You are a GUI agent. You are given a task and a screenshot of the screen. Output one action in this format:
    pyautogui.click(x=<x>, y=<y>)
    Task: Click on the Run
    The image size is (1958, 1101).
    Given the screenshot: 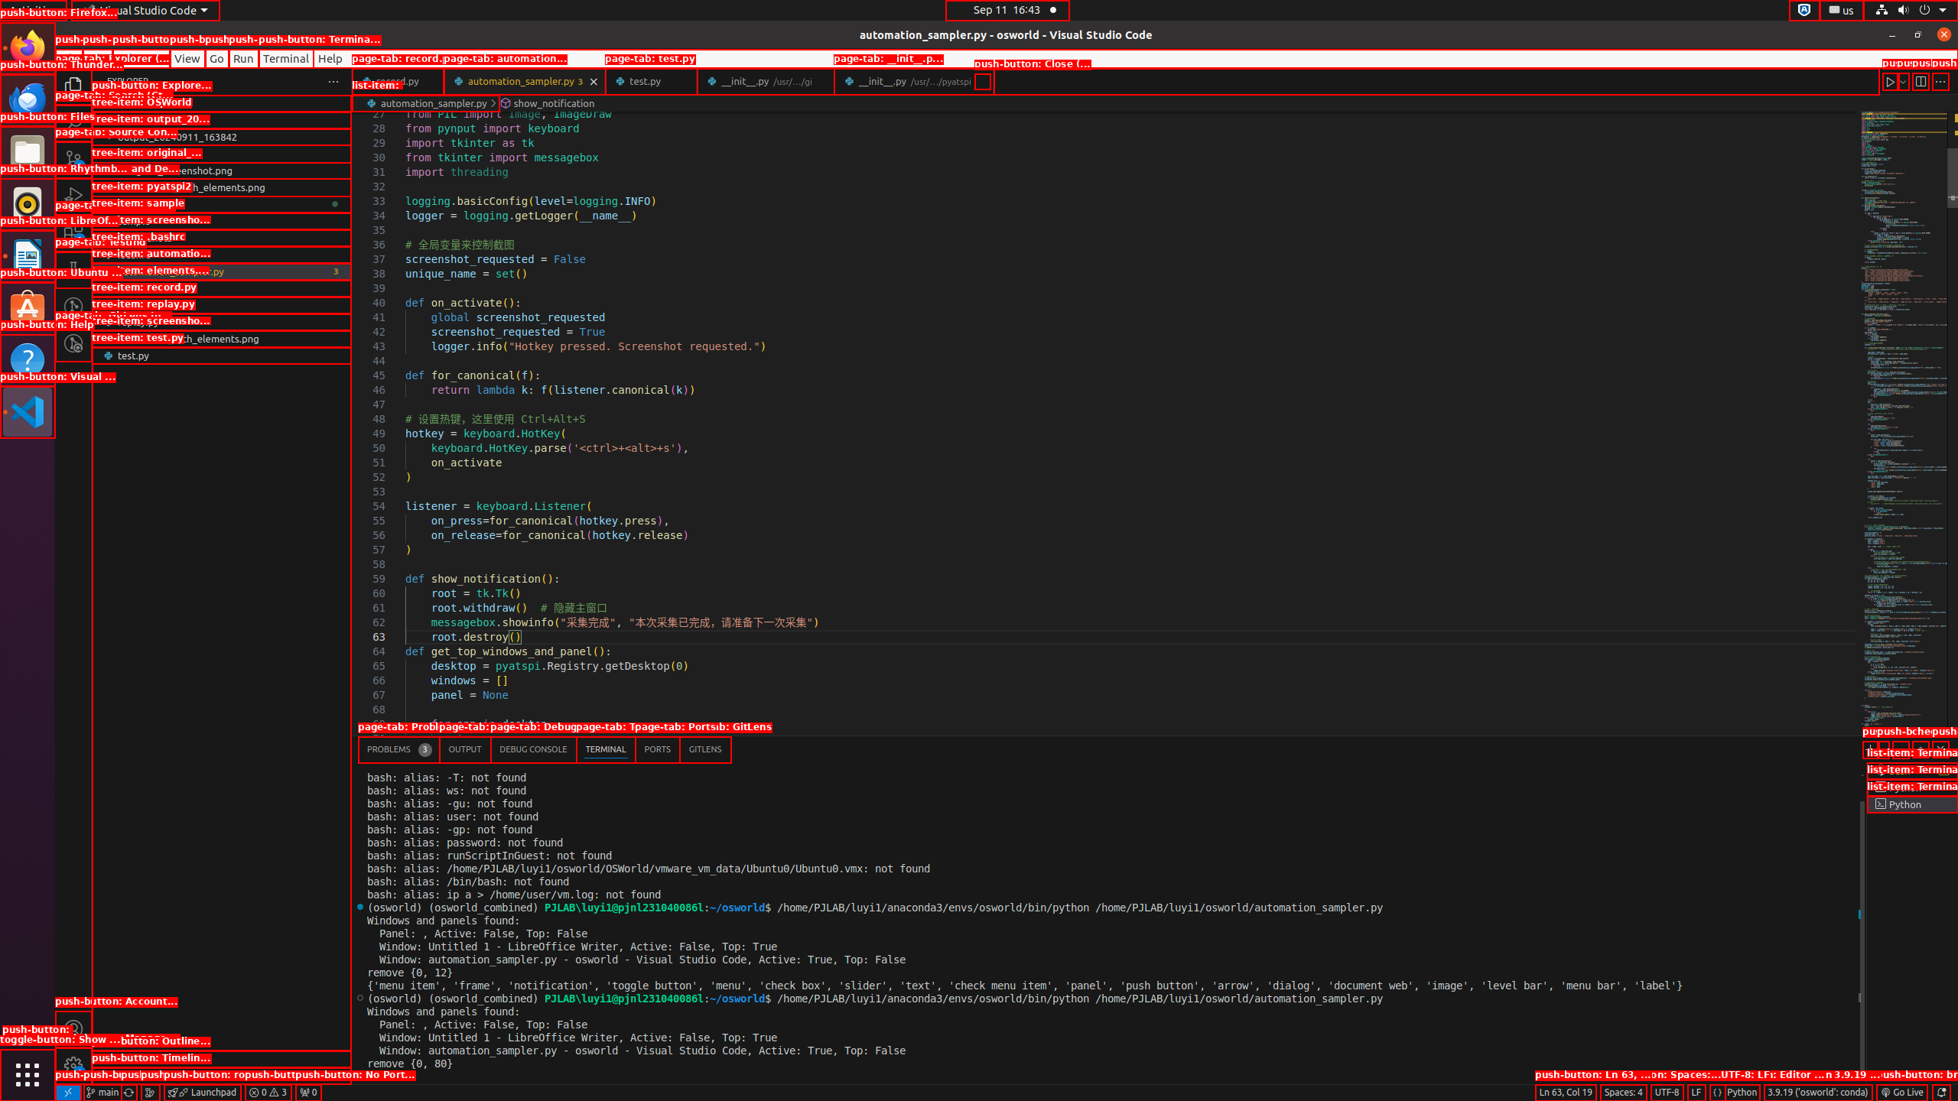 What is the action you would take?
    pyautogui.click(x=243, y=58)
    